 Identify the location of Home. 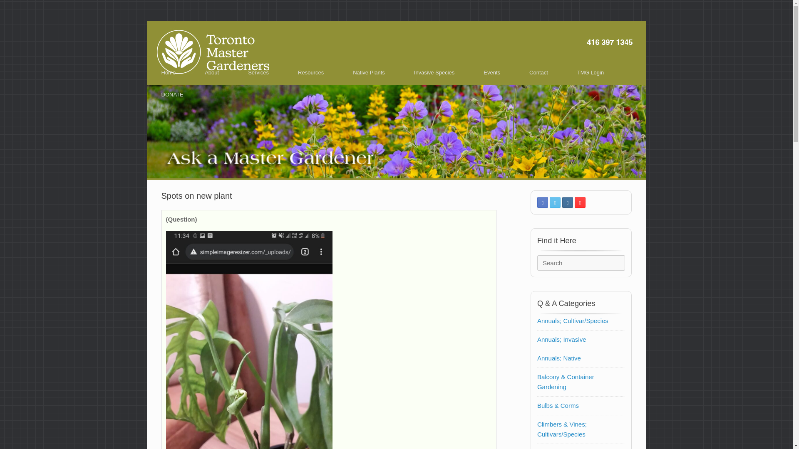
(168, 72).